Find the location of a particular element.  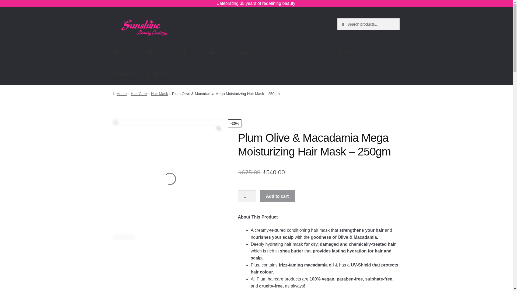

Organic is located at coordinates (248, 53).